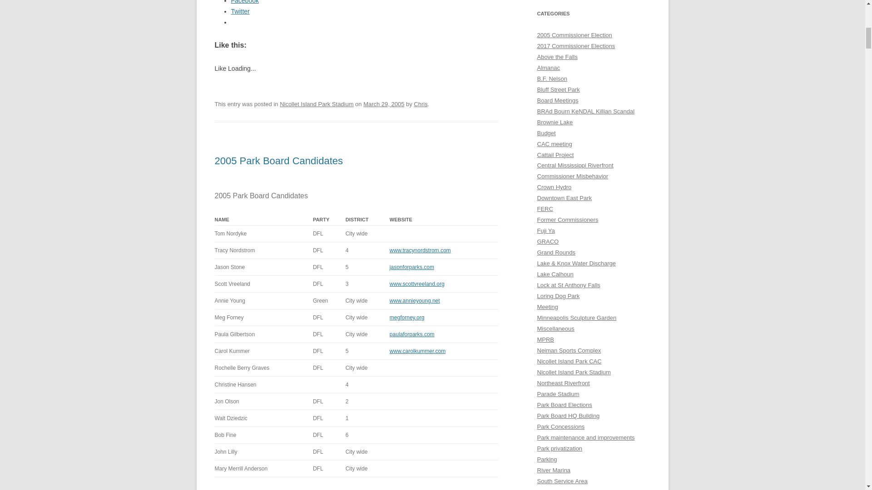 The height and width of the screenshot is (490, 872). What do you see at coordinates (412, 334) in the screenshot?
I see `paulaforparks.com` at bounding box center [412, 334].